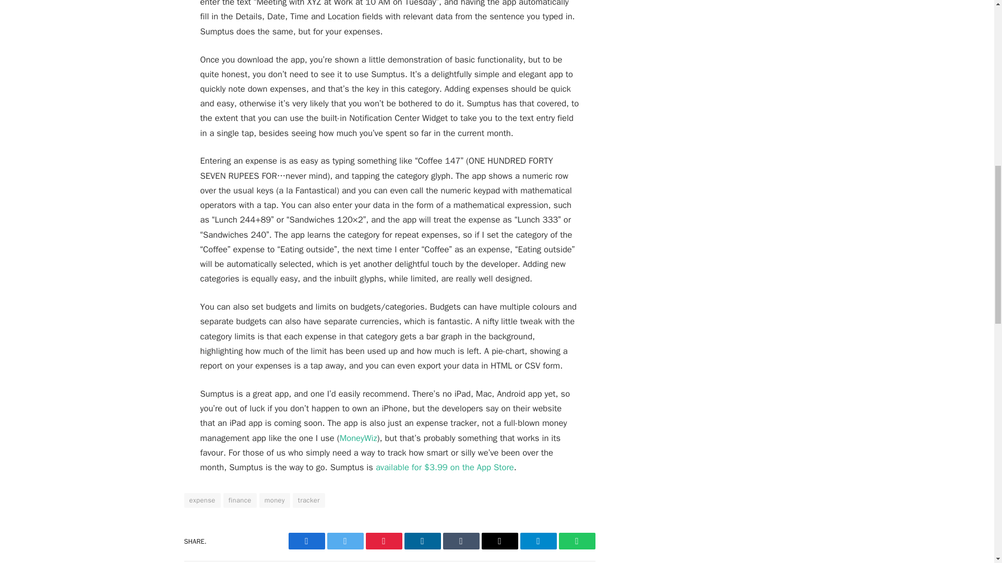  What do you see at coordinates (499, 541) in the screenshot?
I see `Share via Email` at bounding box center [499, 541].